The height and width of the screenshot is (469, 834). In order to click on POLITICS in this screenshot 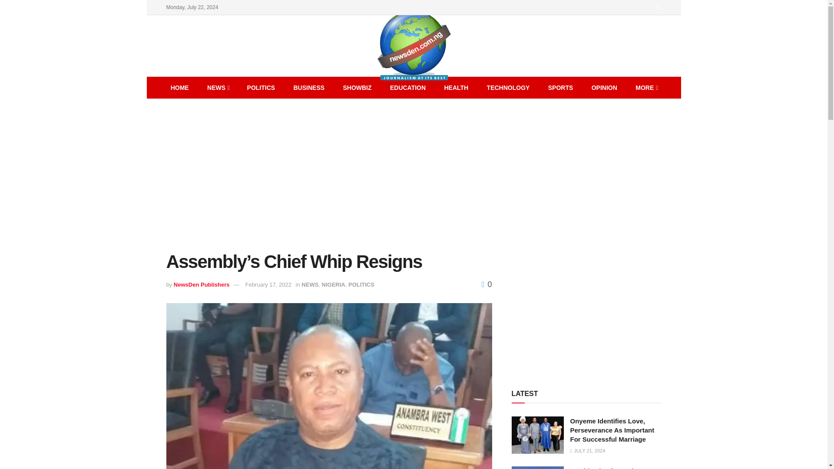, I will do `click(261, 88)`.